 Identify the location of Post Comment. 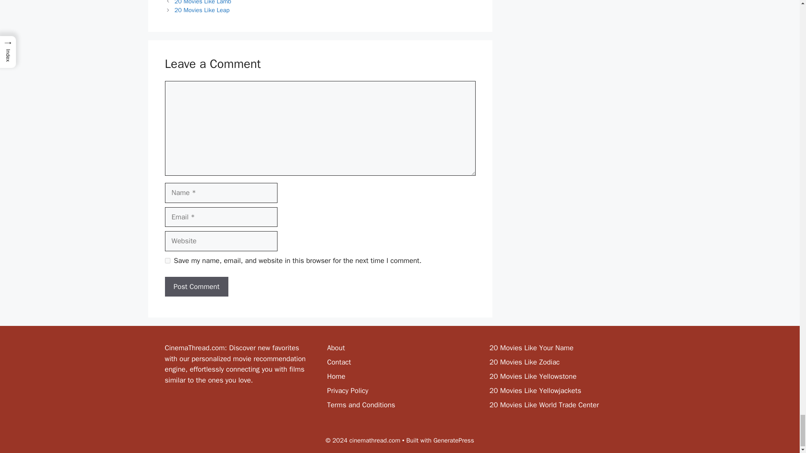
(196, 287).